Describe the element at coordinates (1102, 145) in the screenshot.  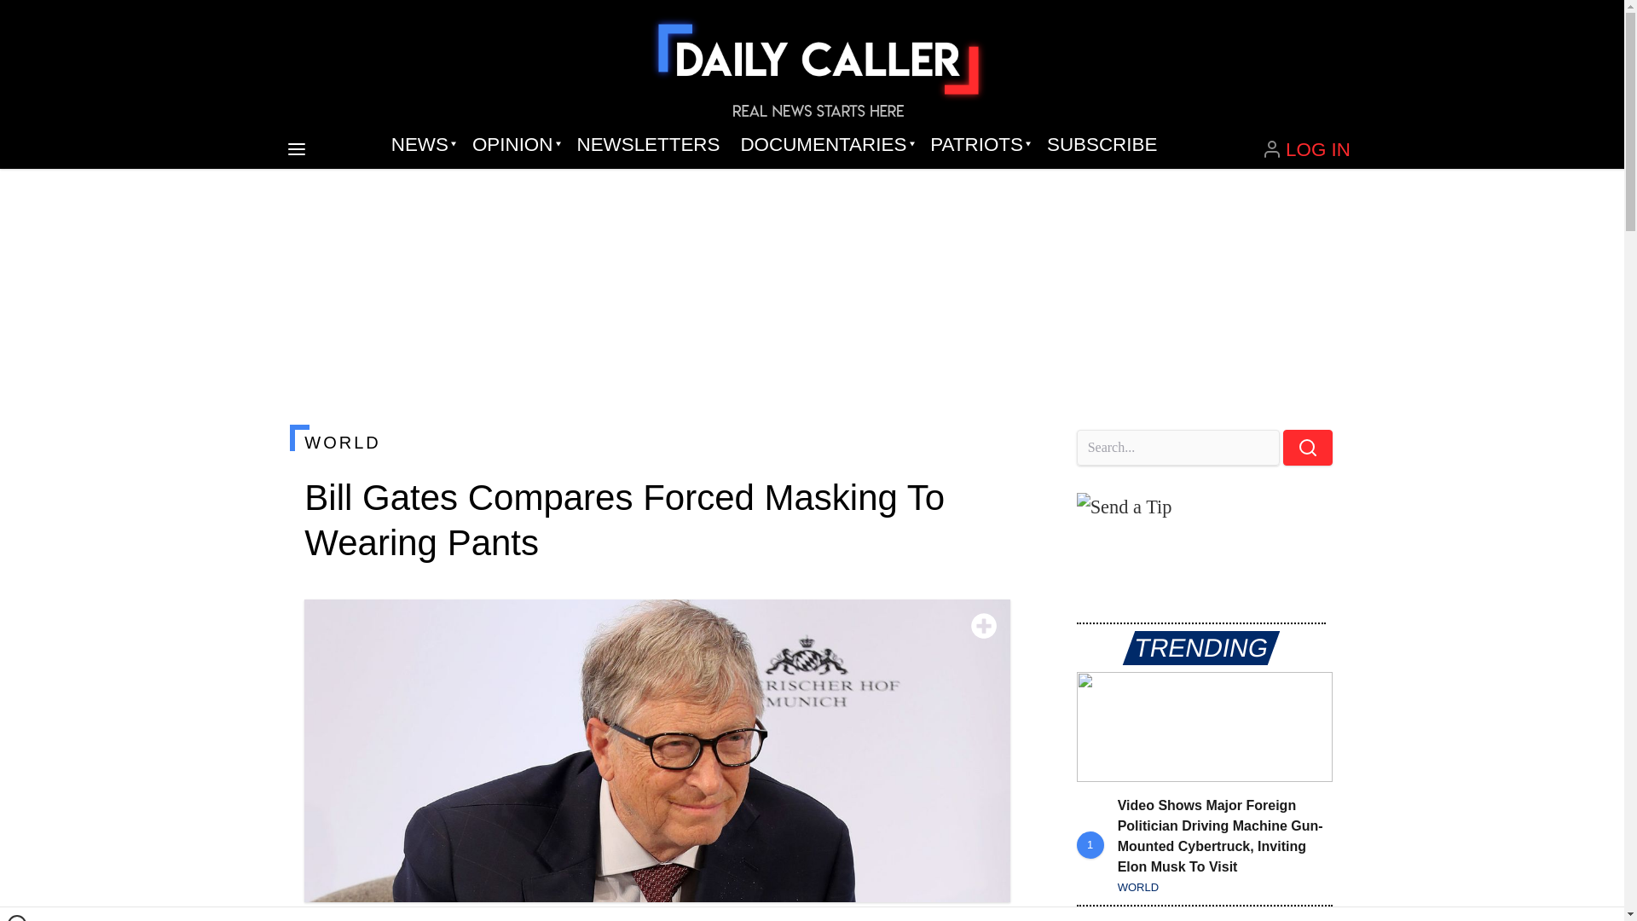
I see `SUBSCRIBE` at that location.